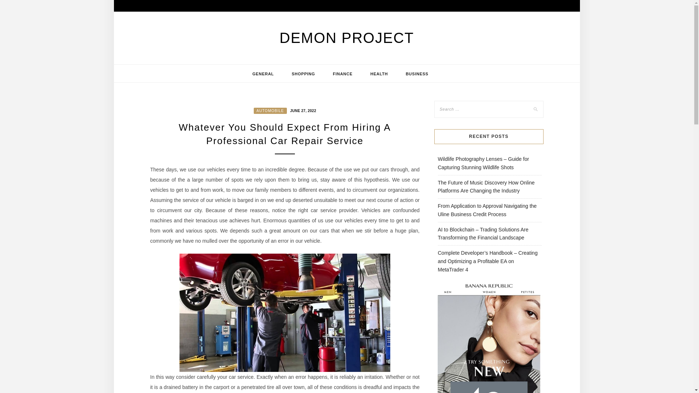 The image size is (699, 393). What do you see at coordinates (270, 111) in the screenshot?
I see `AUTOMOBILE` at bounding box center [270, 111].